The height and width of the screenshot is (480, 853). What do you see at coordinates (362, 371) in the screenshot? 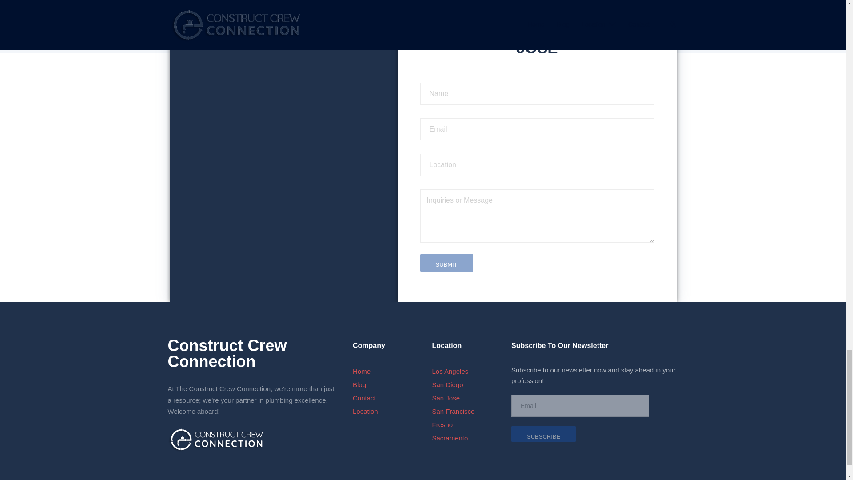
I see `Home` at bounding box center [362, 371].